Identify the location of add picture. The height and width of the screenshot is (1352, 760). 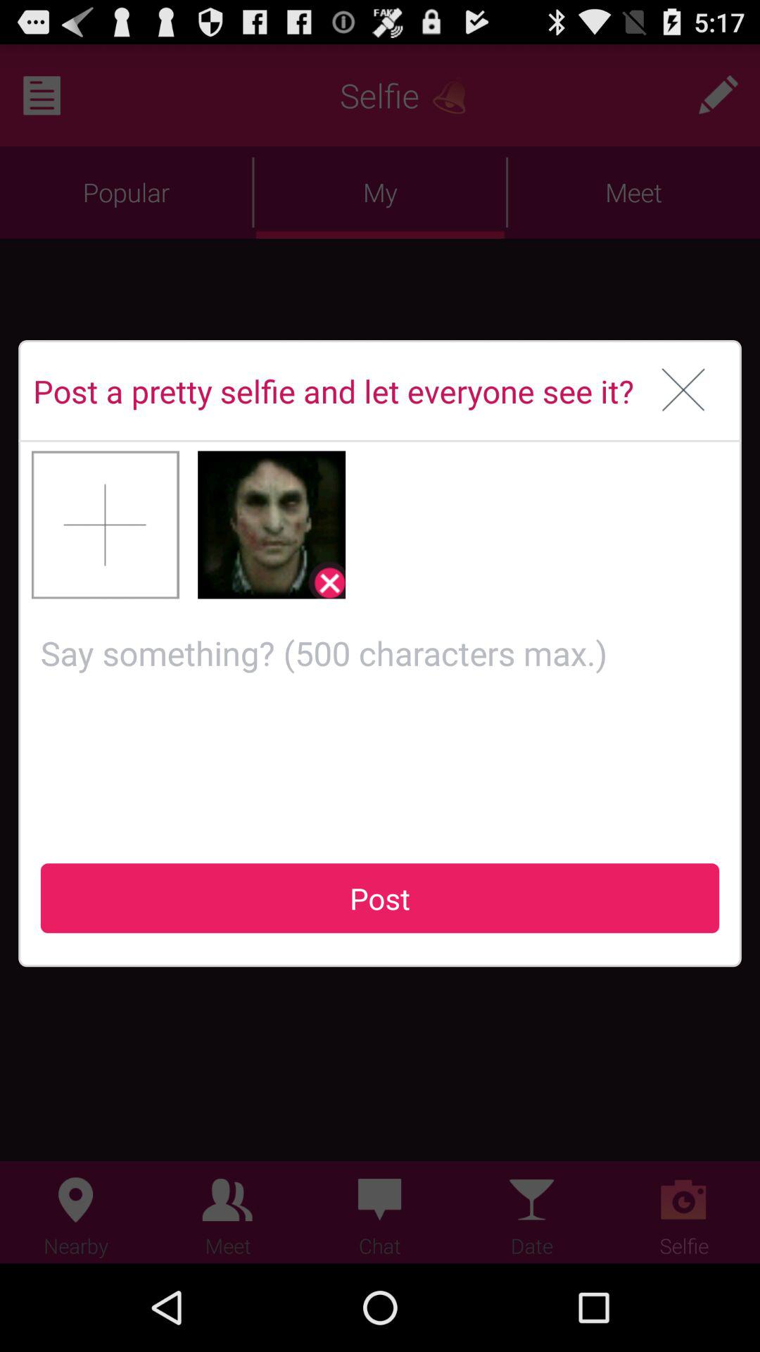
(106, 525).